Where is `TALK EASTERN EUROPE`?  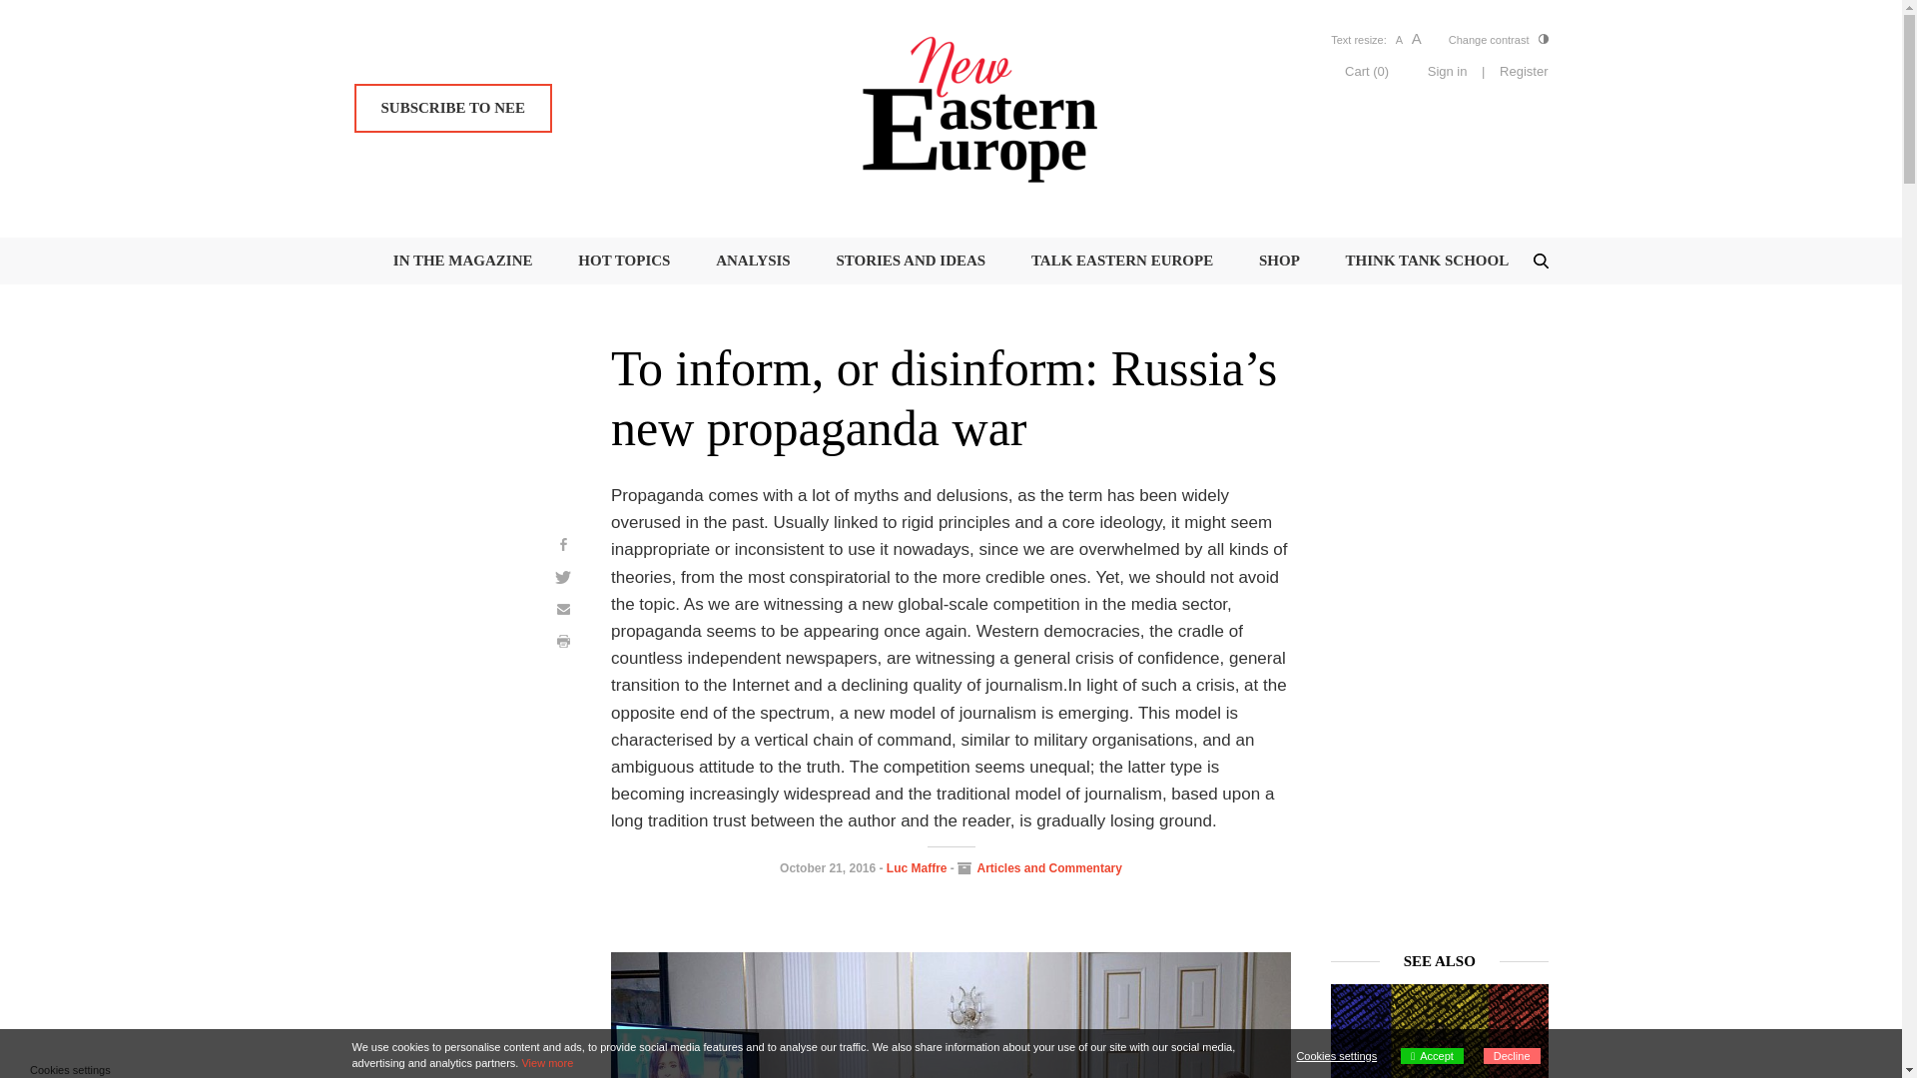 TALK EASTERN EUROPE is located at coordinates (1122, 260).